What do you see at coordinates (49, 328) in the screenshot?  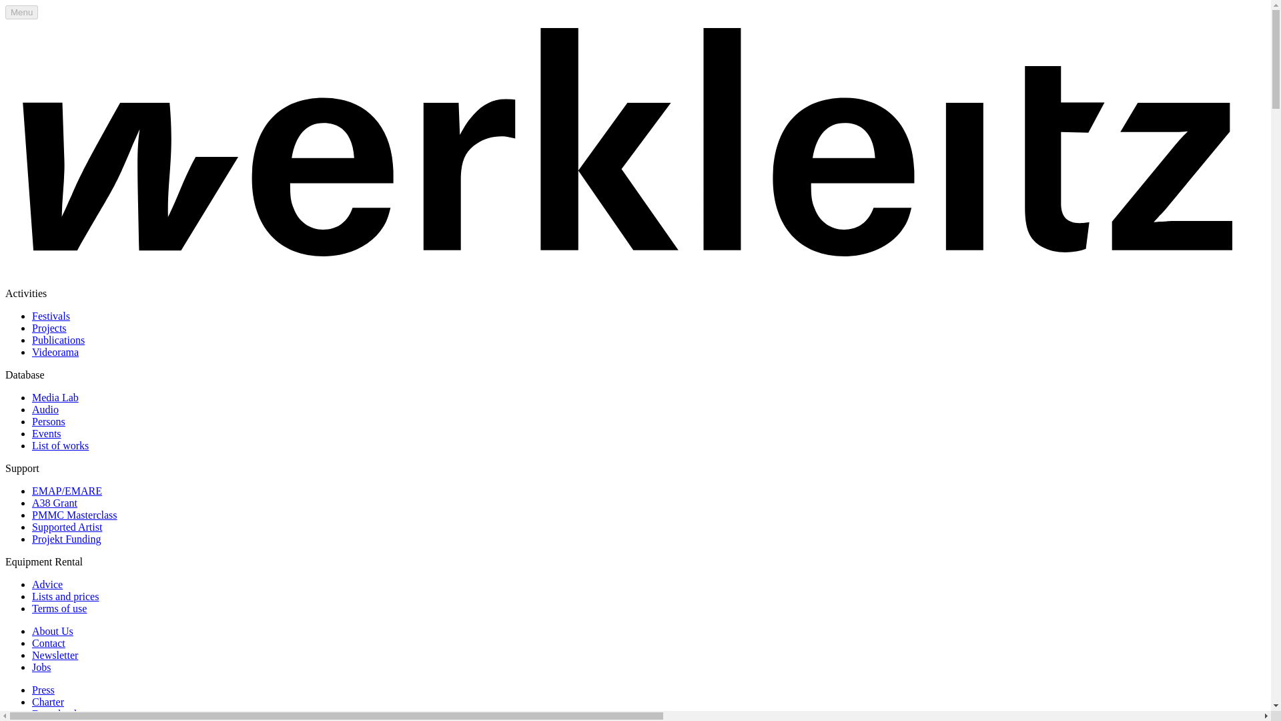 I see `Projects` at bounding box center [49, 328].